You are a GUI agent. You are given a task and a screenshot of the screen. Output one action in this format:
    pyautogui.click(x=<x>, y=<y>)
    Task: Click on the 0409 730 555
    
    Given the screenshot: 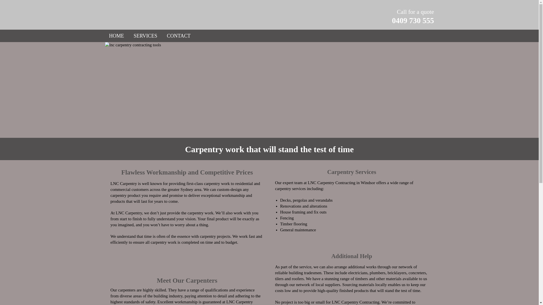 What is the action you would take?
    pyautogui.click(x=413, y=21)
    